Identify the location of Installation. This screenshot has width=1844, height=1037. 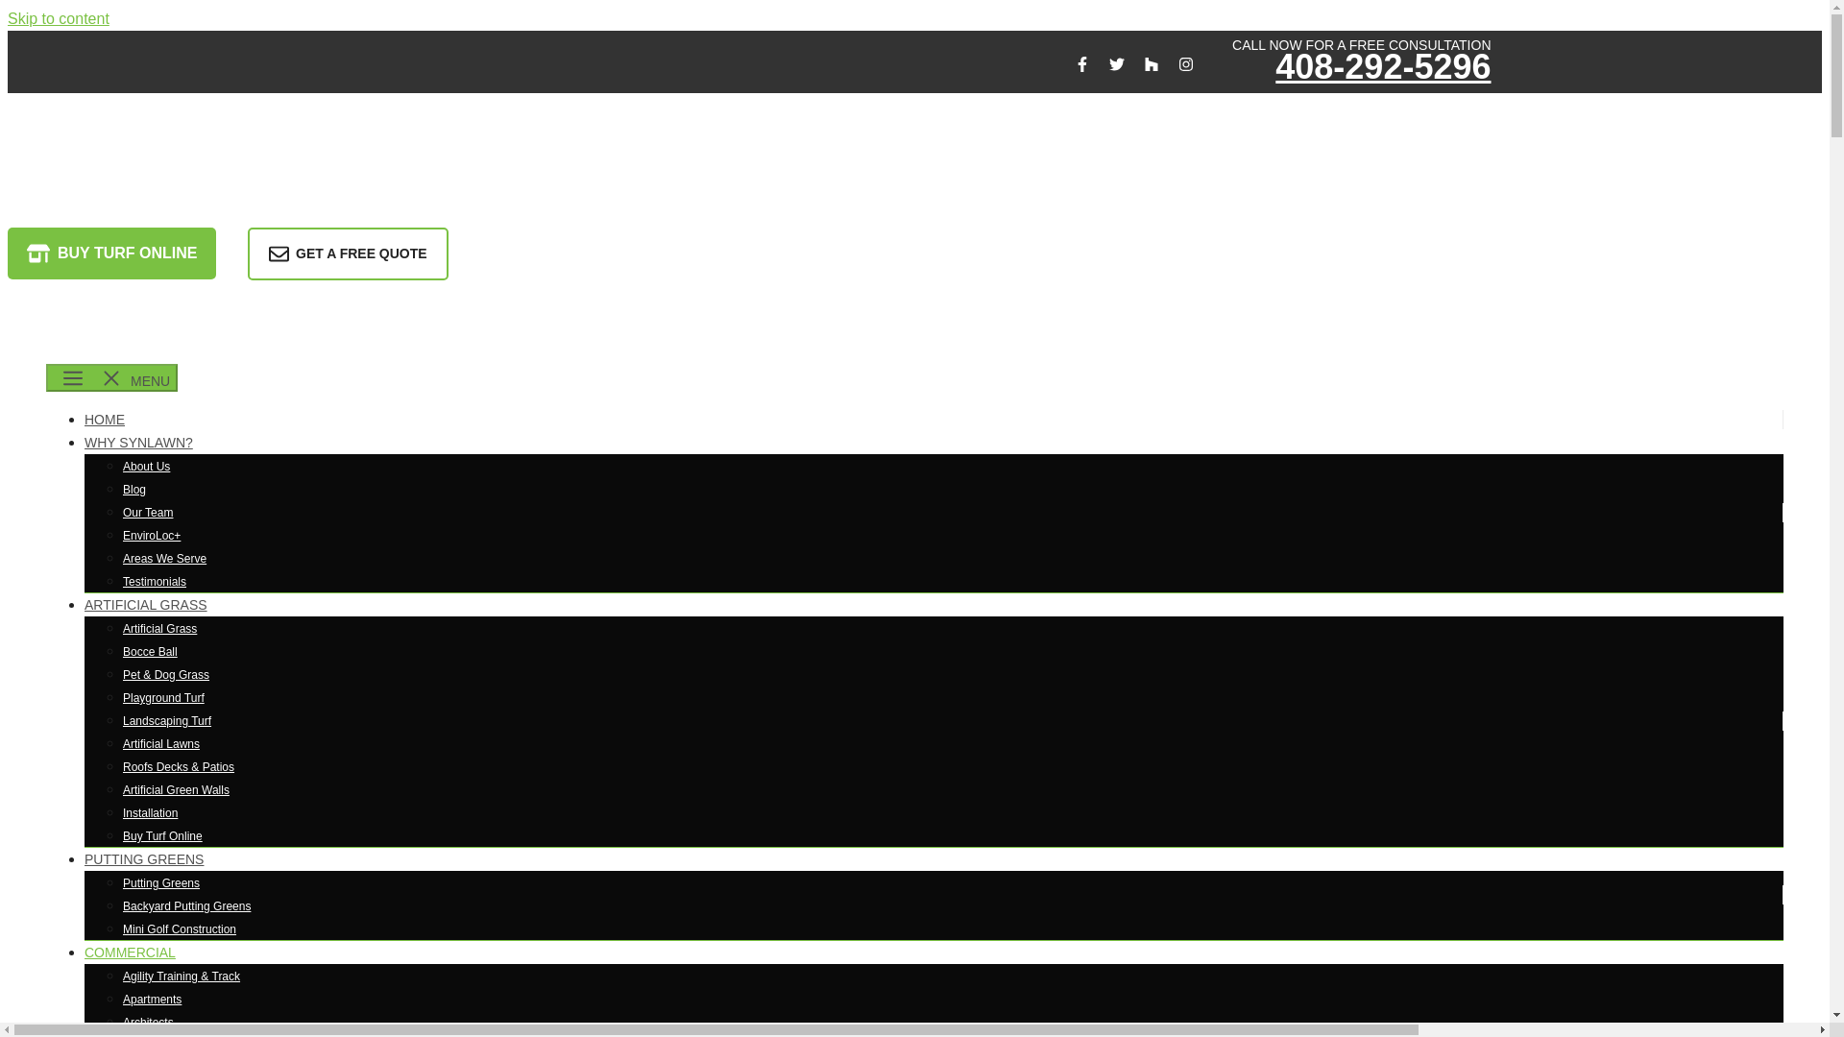
(150, 813).